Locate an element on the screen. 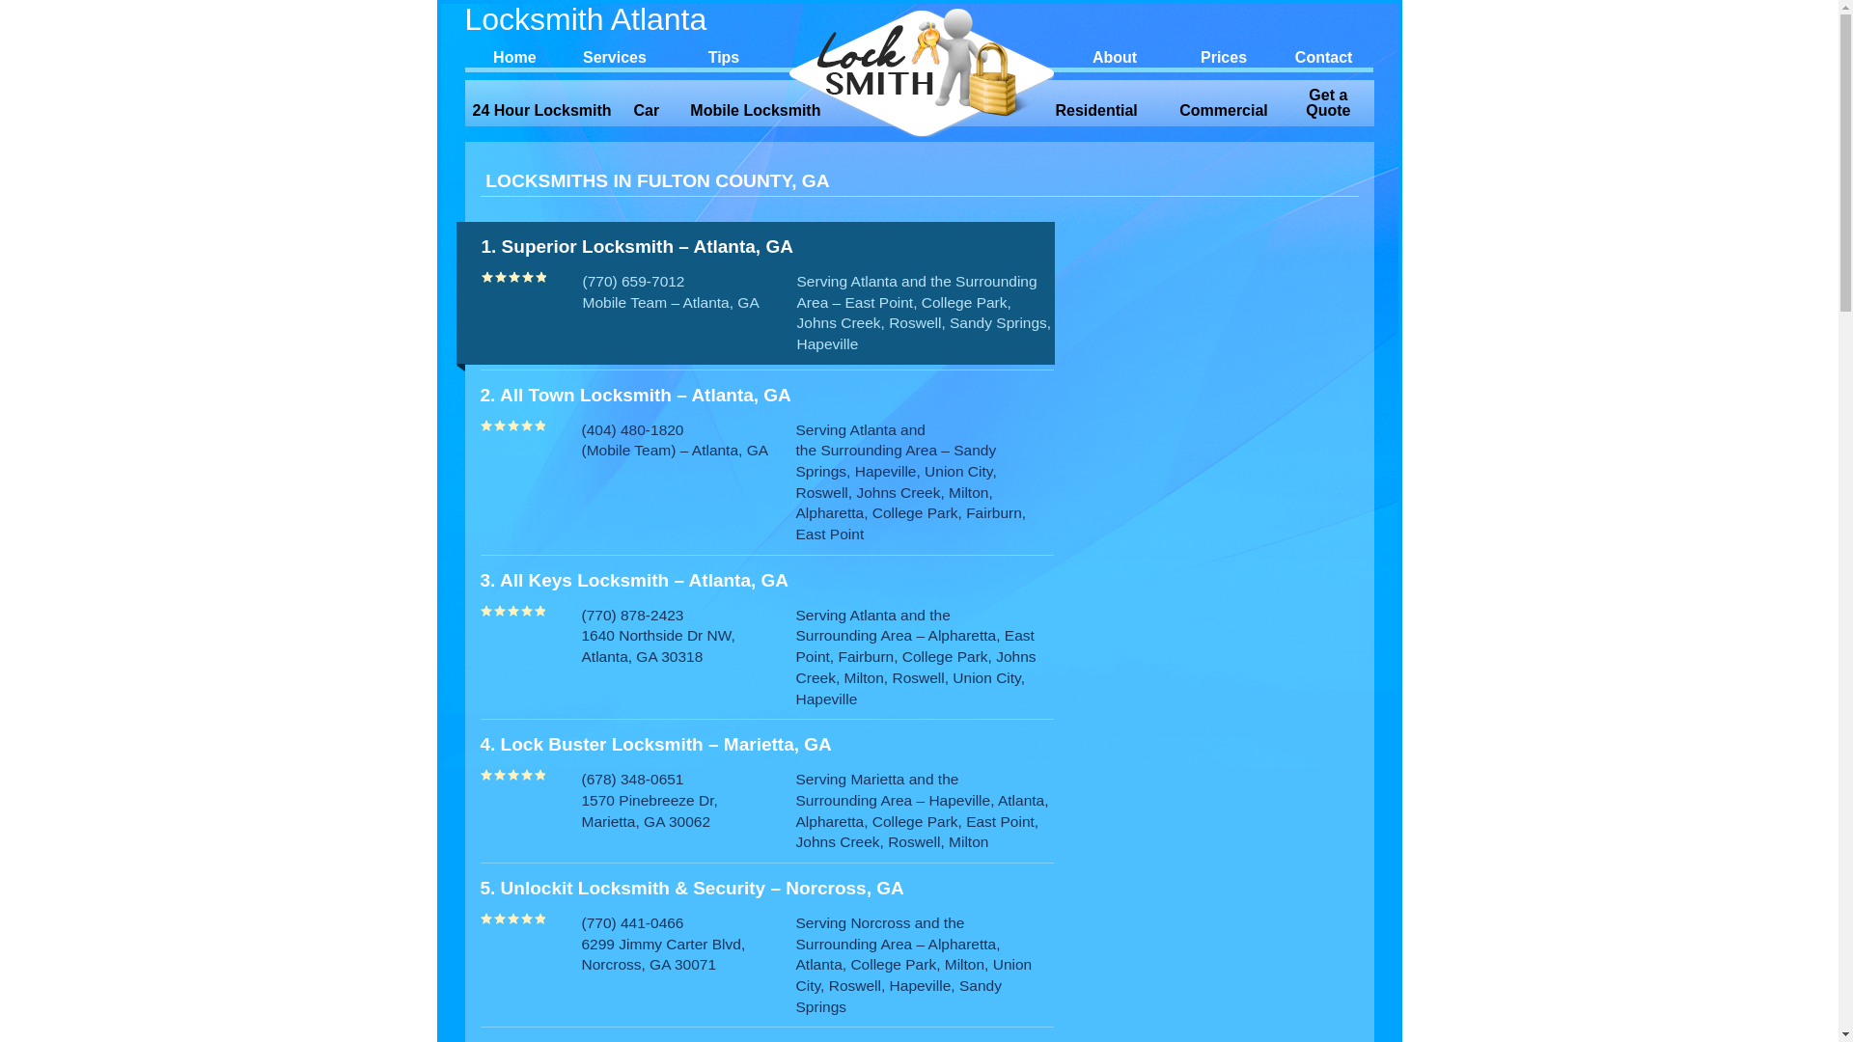 The width and height of the screenshot is (1853, 1042). (770) 878-2423 is located at coordinates (632, 616).